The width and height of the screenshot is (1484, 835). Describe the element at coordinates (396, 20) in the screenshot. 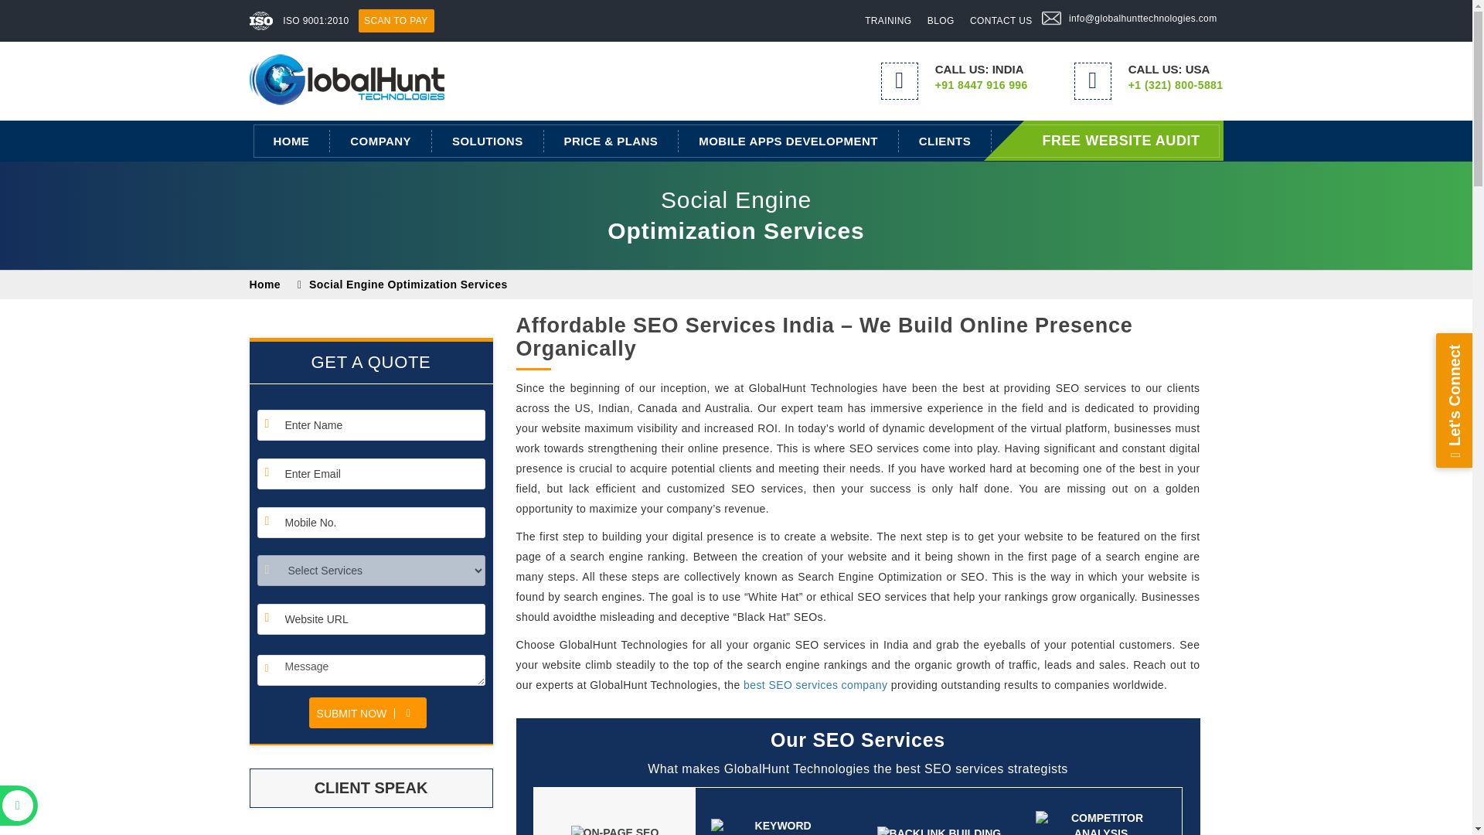

I see `SCAN TO PAY` at that location.